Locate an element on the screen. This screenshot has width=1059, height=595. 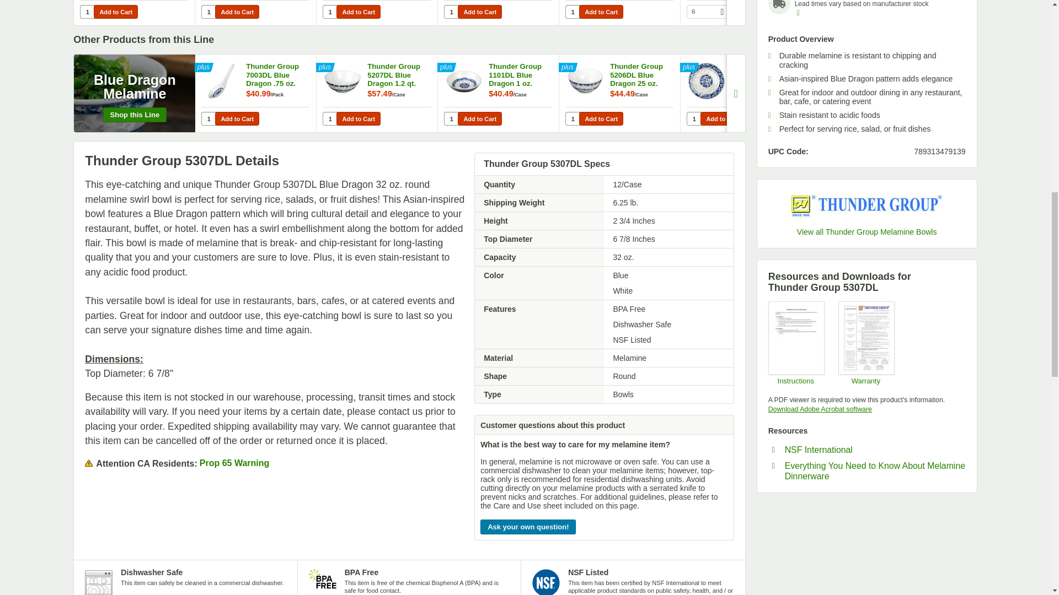
Add to Cart is located at coordinates (116, 11).